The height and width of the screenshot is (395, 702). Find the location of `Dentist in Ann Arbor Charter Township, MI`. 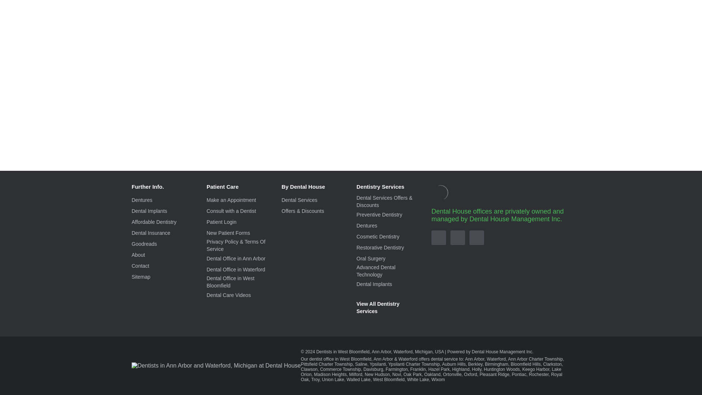

Dentist in Ann Arbor Charter Township, MI is located at coordinates (428, 364).